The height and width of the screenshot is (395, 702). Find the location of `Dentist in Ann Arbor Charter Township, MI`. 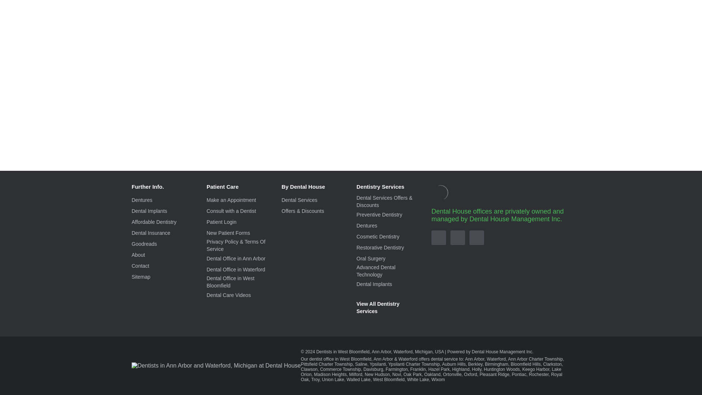

Dentist in Ann Arbor Charter Township, MI is located at coordinates (428, 364).